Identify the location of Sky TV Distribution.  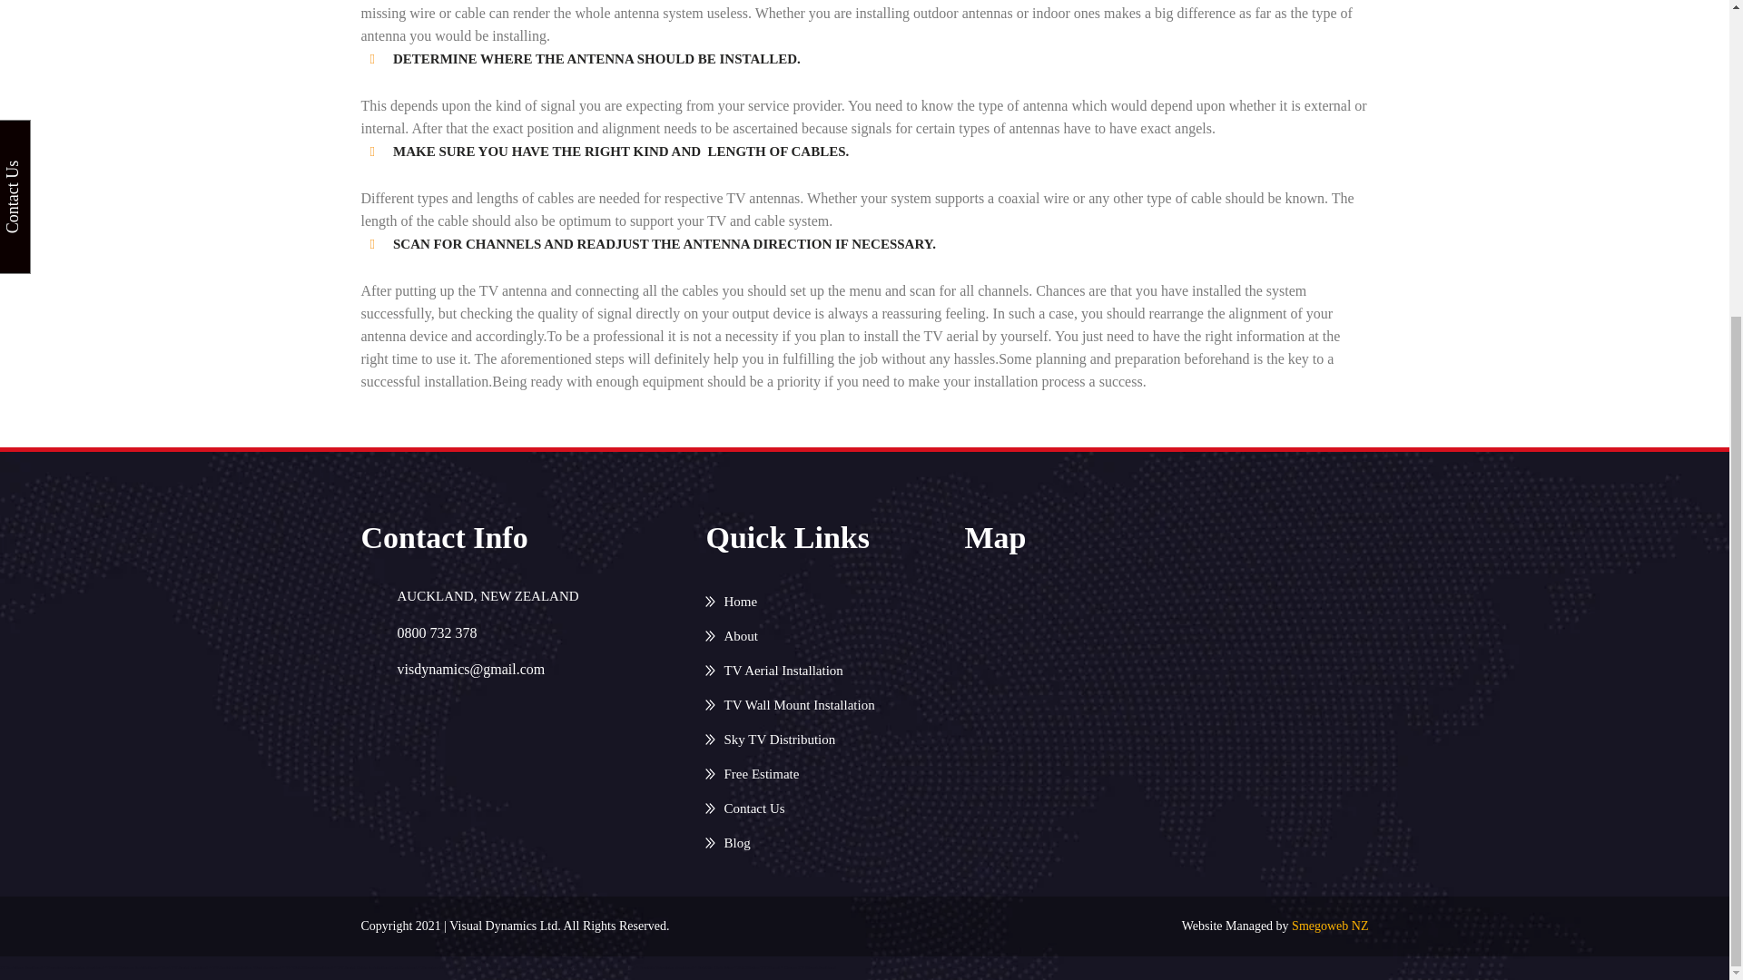
(770, 739).